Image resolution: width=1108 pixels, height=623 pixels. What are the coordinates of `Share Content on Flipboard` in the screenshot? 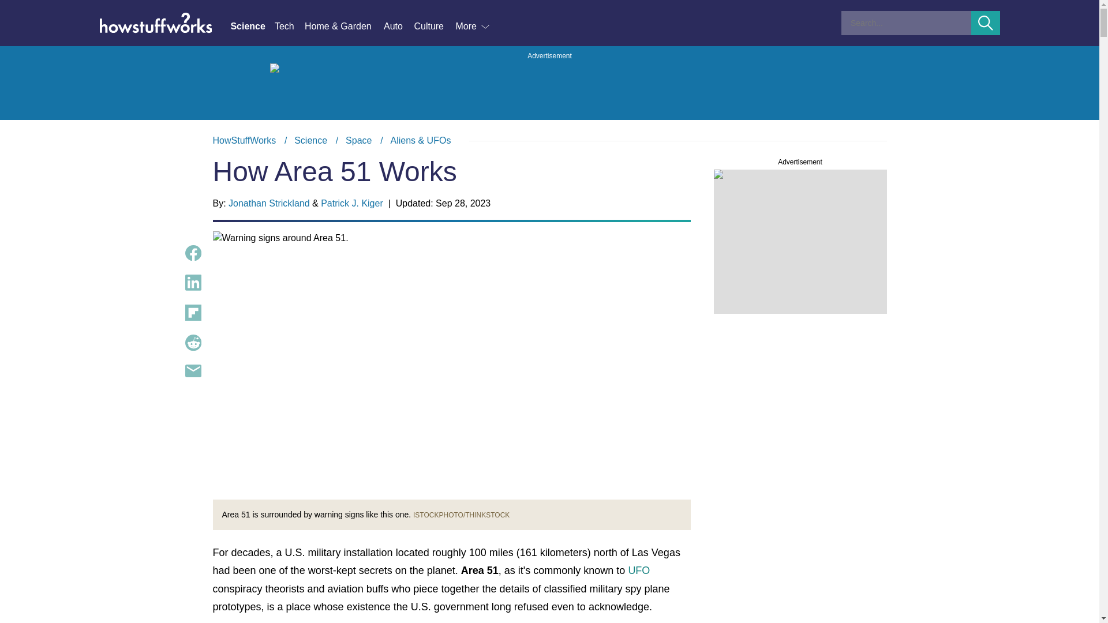 It's located at (193, 313).